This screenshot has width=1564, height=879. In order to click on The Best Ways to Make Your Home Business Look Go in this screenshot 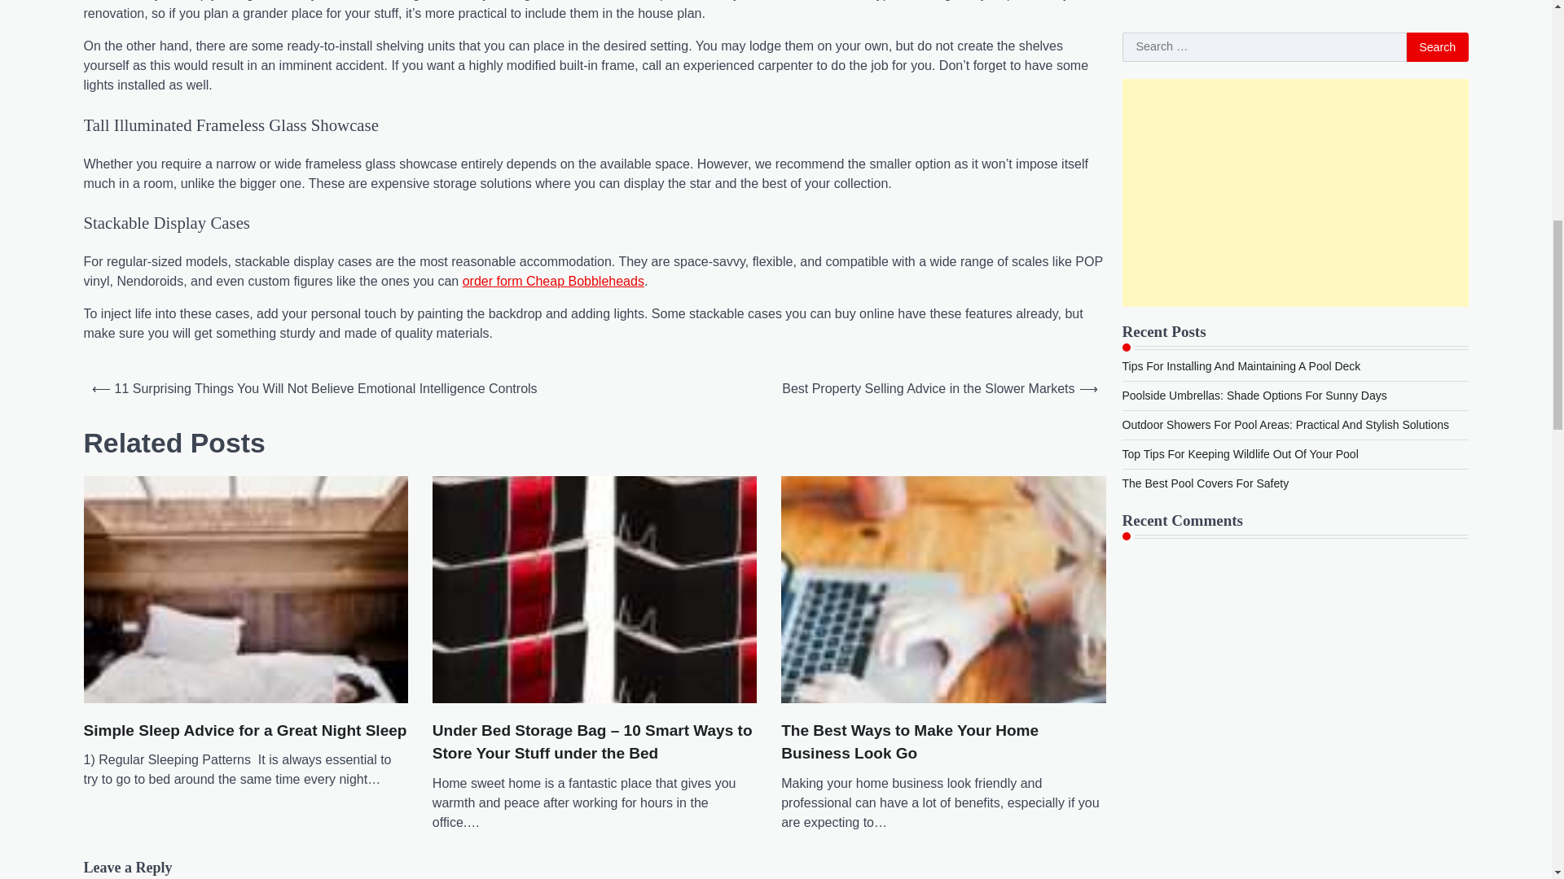, I will do `click(943, 742)`.